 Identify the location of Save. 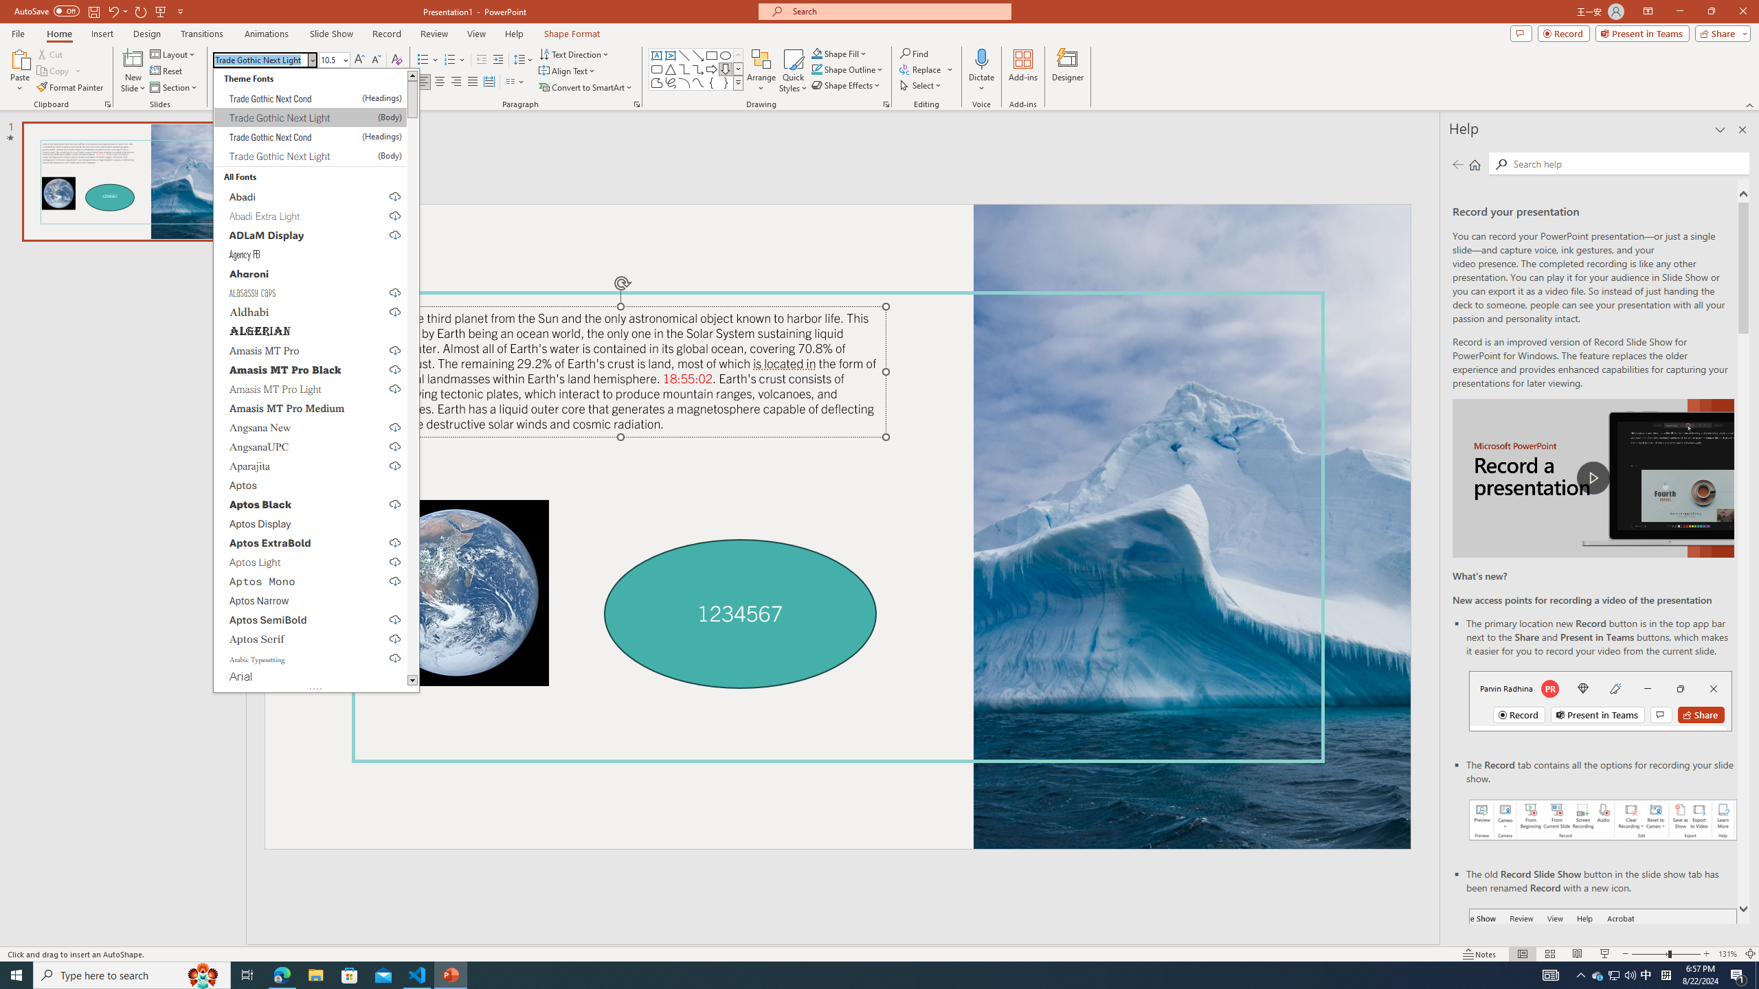
(93, 11).